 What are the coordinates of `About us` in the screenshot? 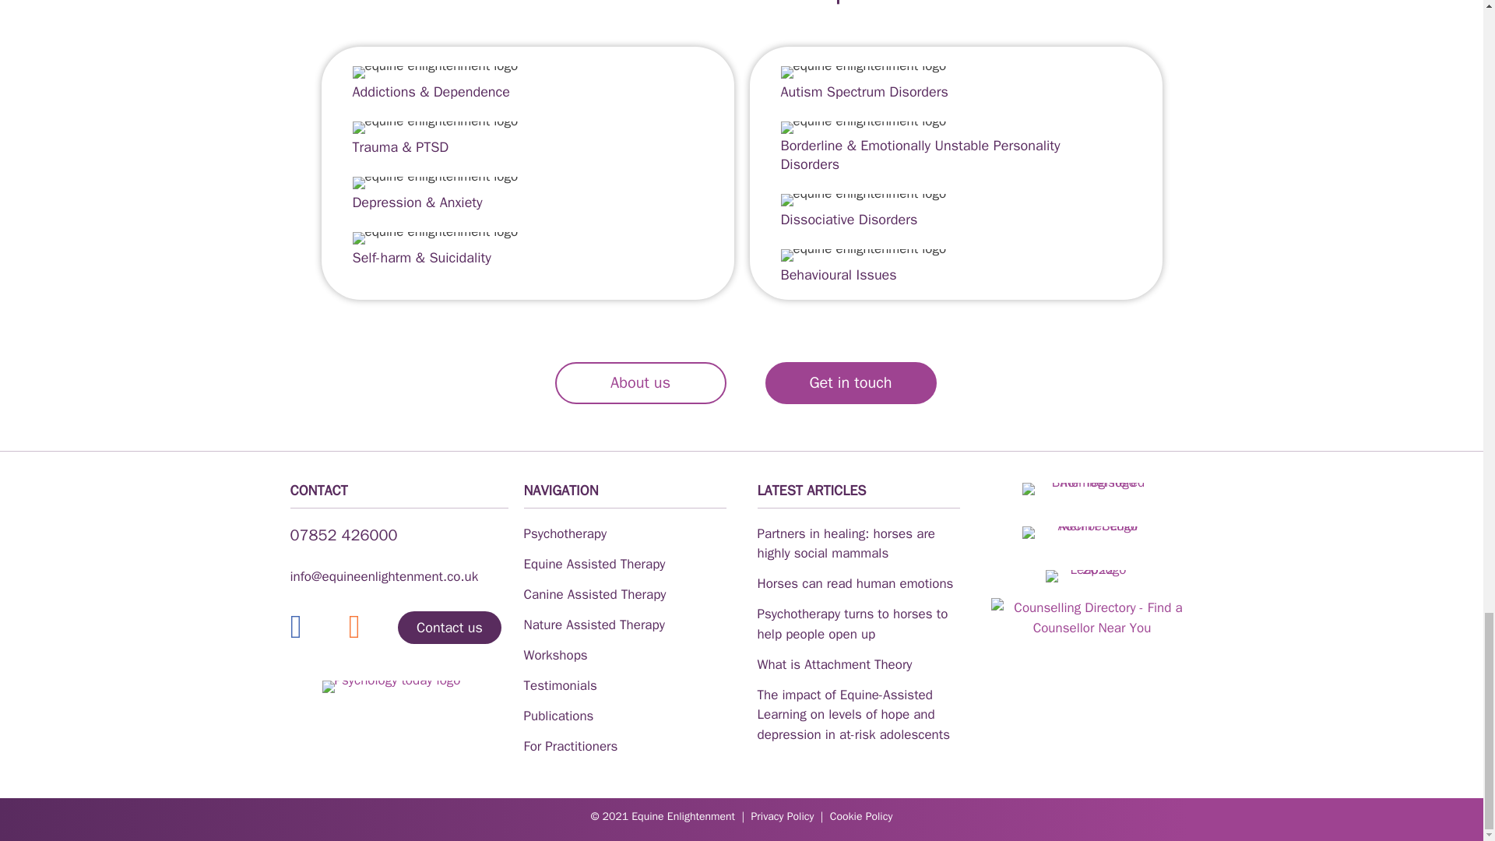 It's located at (640, 383).